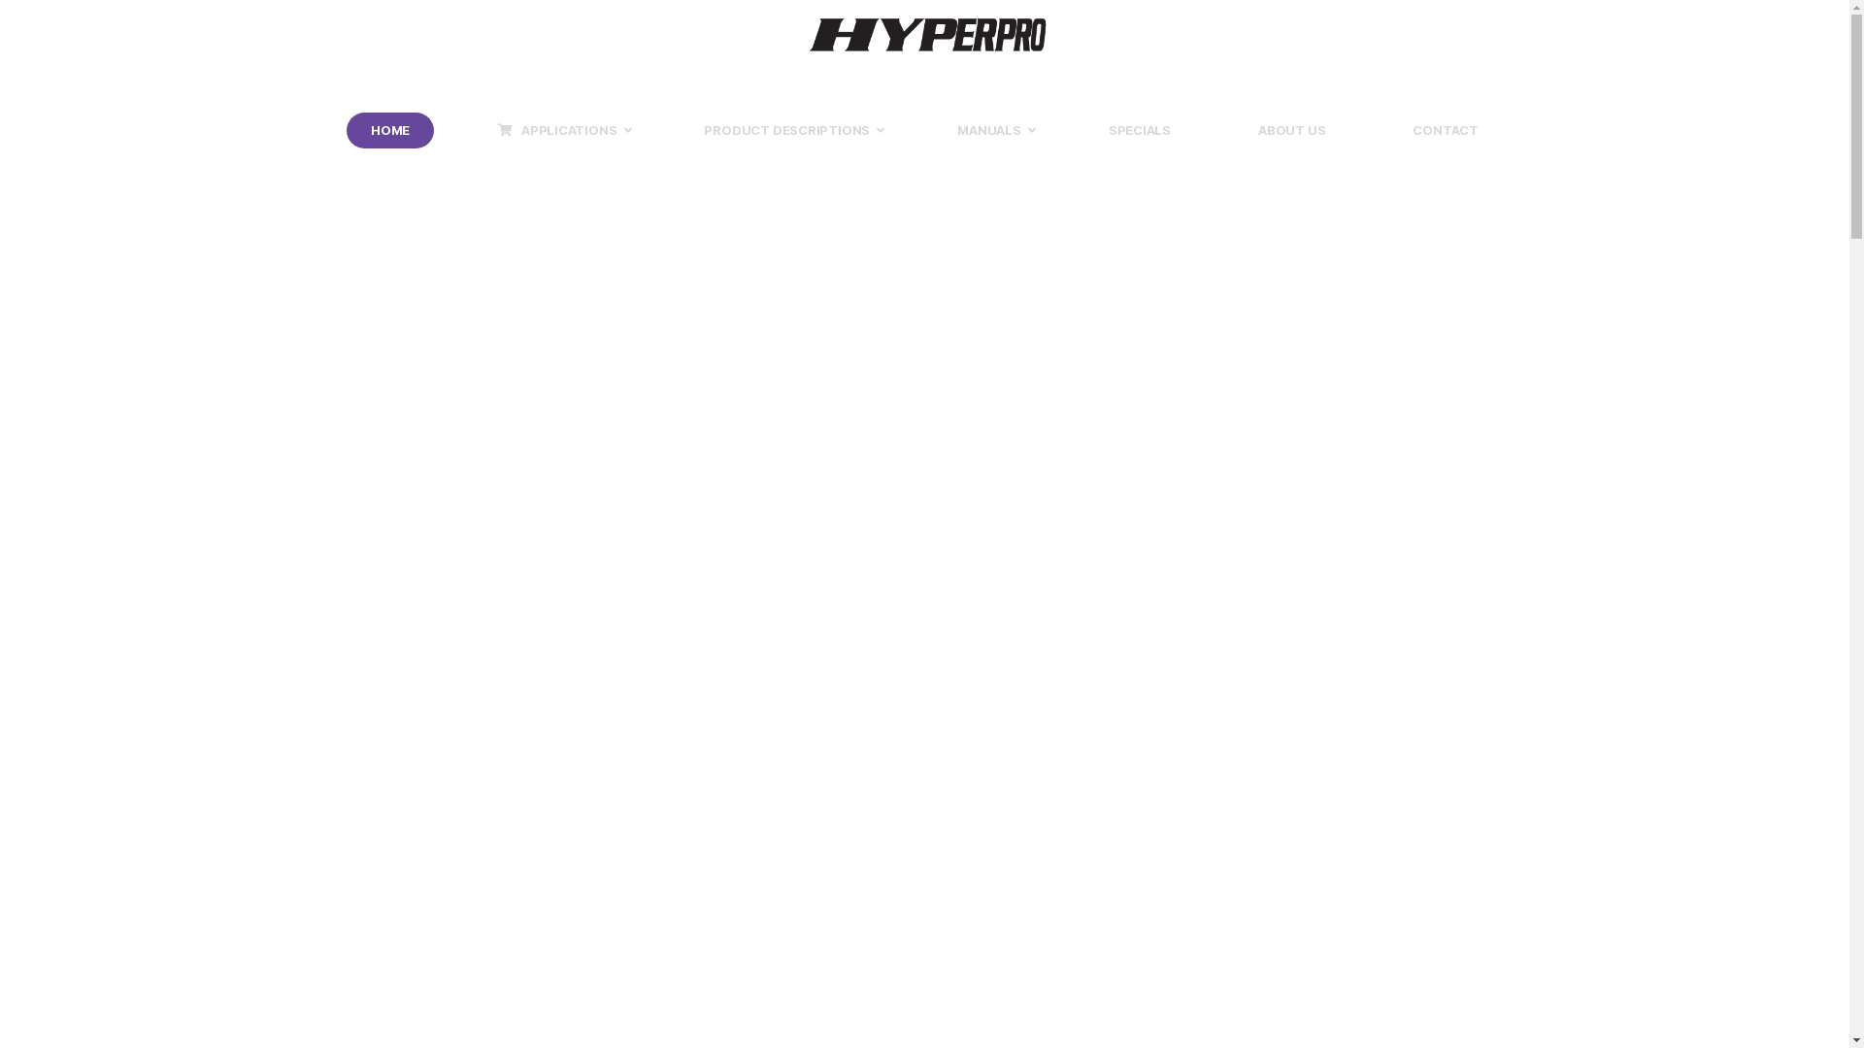  What do you see at coordinates (390, 130) in the screenshot?
I see `HOME` at bounding box center [390, 130].